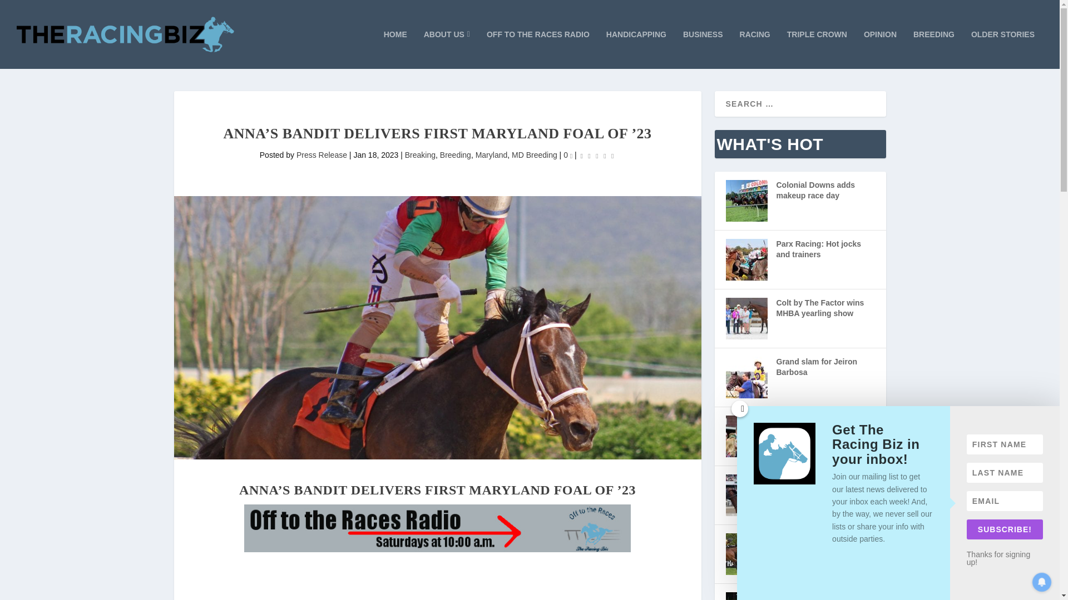  What do you see at coordinates (571, 156) in the screenshot?
I see `comment count` at bounding box center [571, 156].